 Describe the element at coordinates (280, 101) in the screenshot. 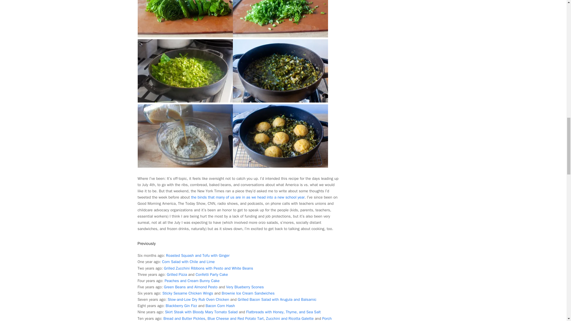

I see `finished greens` at that location.